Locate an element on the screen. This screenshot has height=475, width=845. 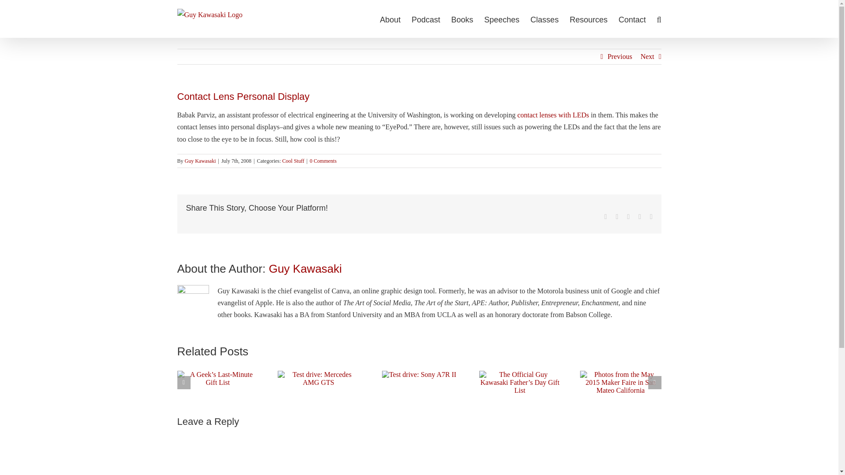
Next is located at coordinates (647, 56).